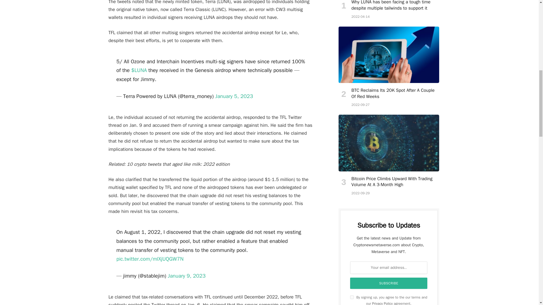  Describe the element at coordinates (389, 283) in the screenshot. I see `Subscribe` at that location.